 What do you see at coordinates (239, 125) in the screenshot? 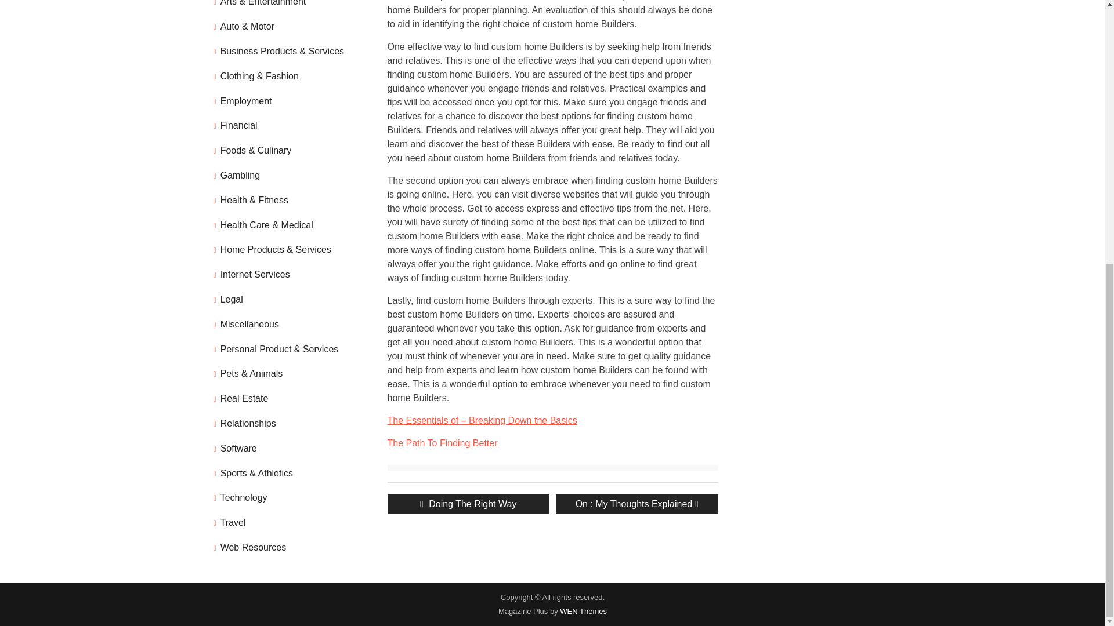
I see `Financial` at bounding box center [239, 125].